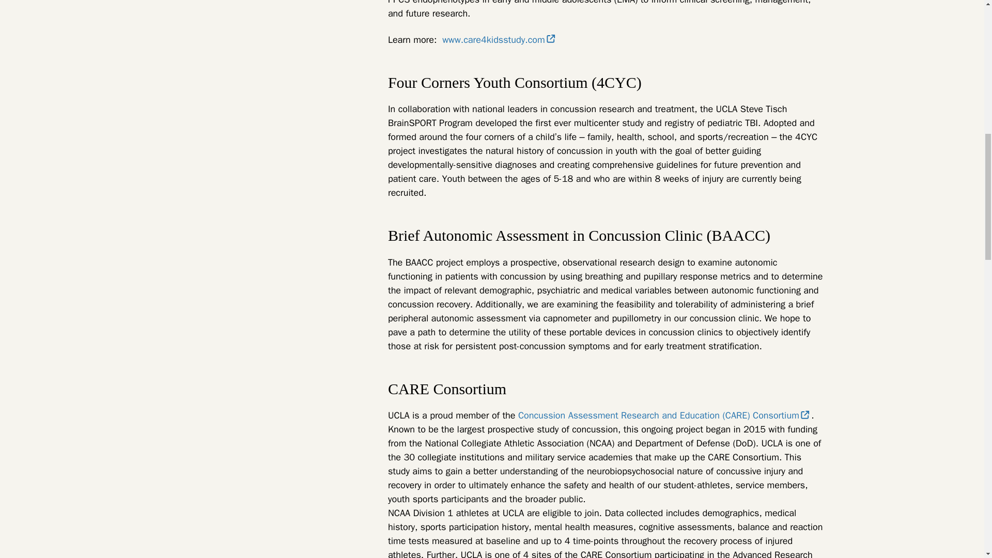 The height and width of the screenshot is (558, 992). I want to click on CARE4Kids Study Webpage, so click(498, 39).